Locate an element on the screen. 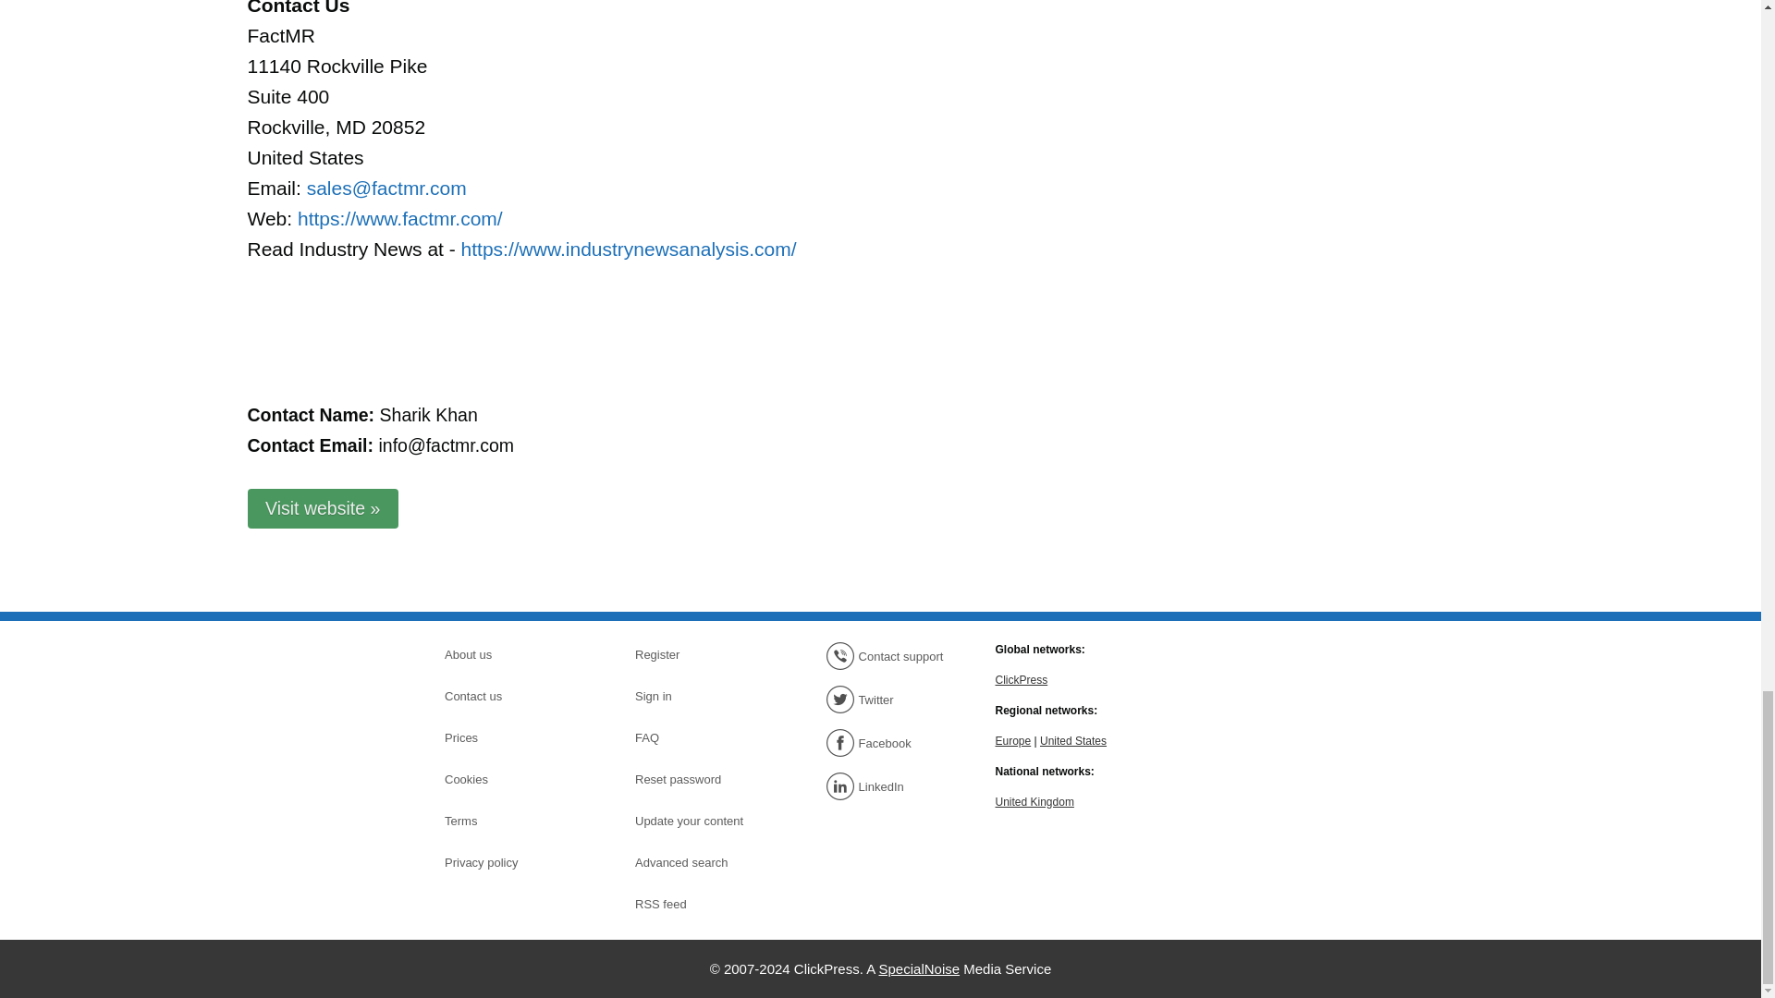 The height and width of the screenshot is (998, 1775). Privacy policy is located at coordinates (508, 863).